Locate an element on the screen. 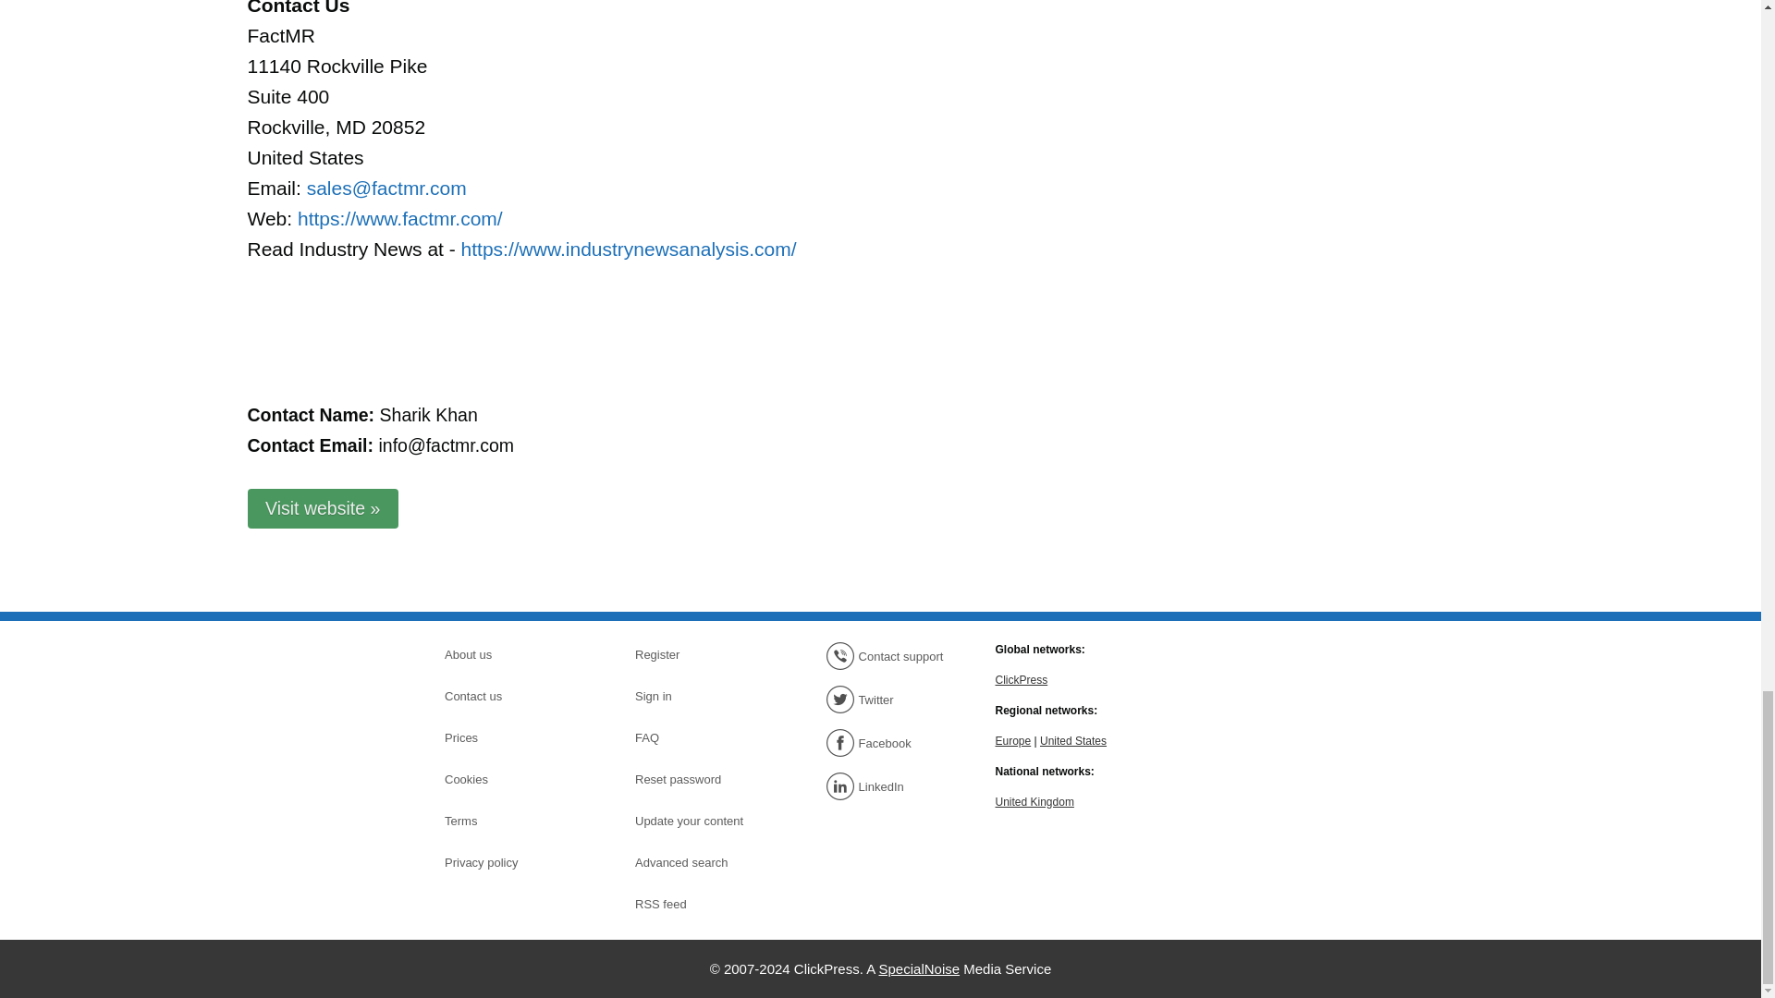 The height and width of the screenshot is (998, 1775). Privacy policy is located at coordinates (508, 863).